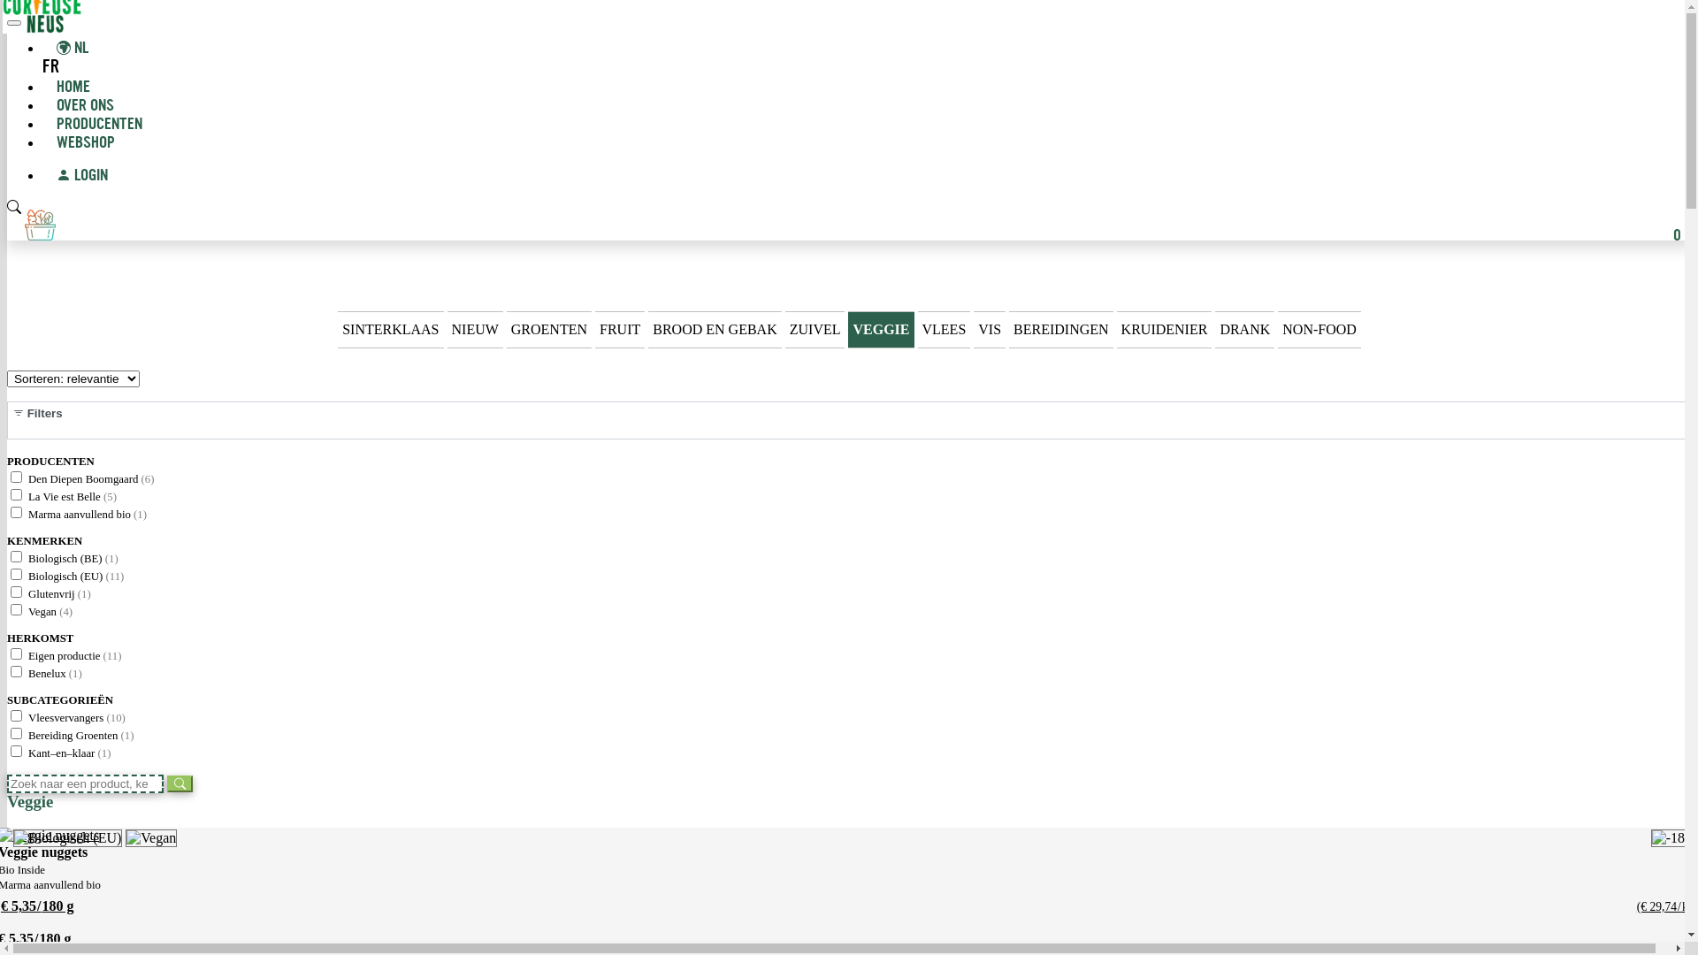 Image resolution: width=1698 pixels, height=955 pixels. I want to click on WEBSHOP, so click(79, 143).